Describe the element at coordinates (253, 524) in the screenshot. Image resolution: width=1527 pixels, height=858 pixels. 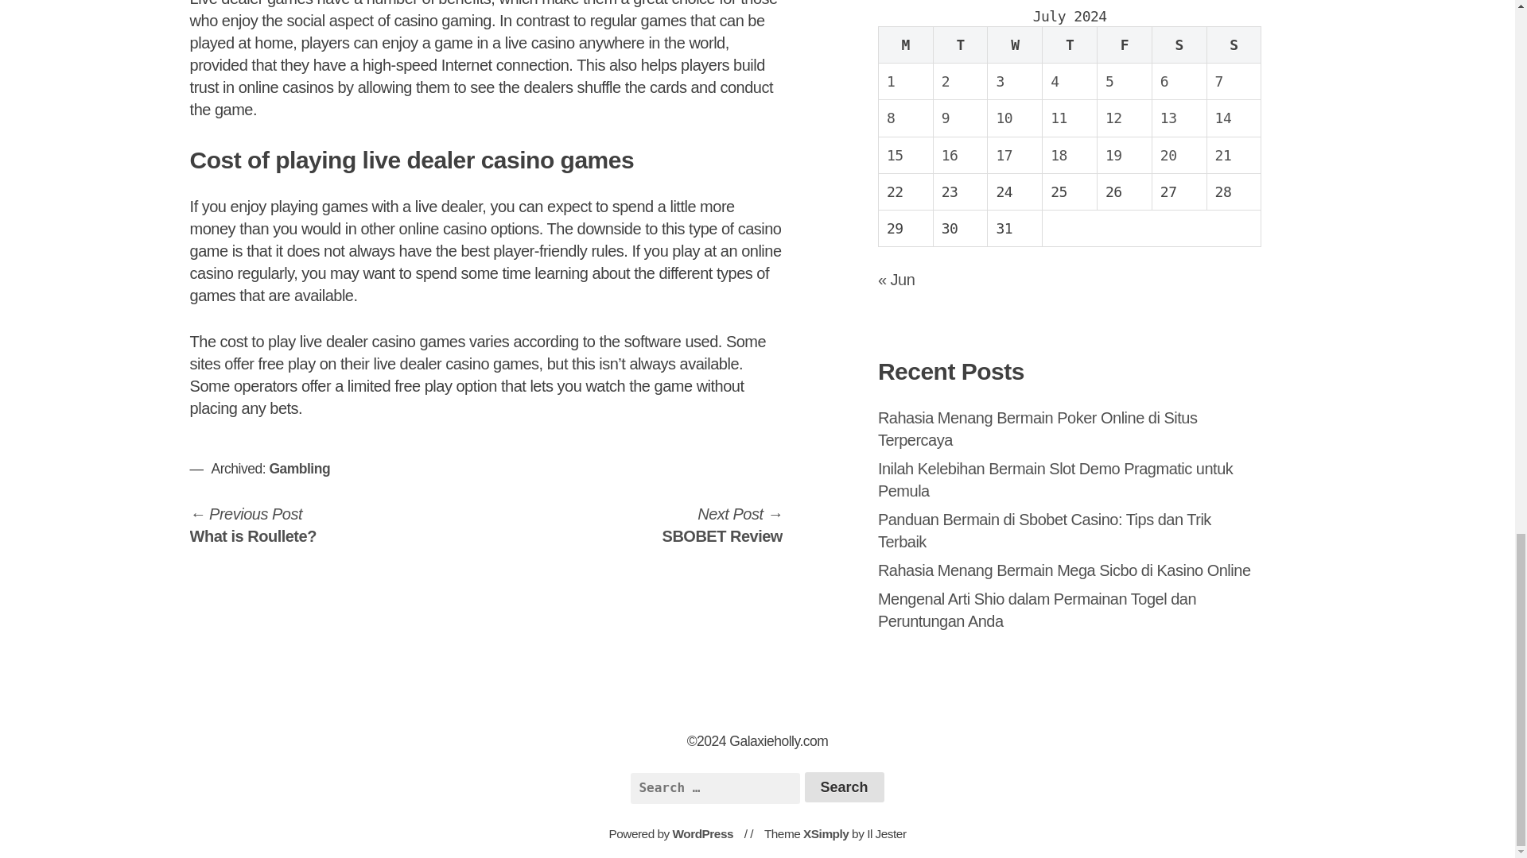
I see `Sunday` at that location.